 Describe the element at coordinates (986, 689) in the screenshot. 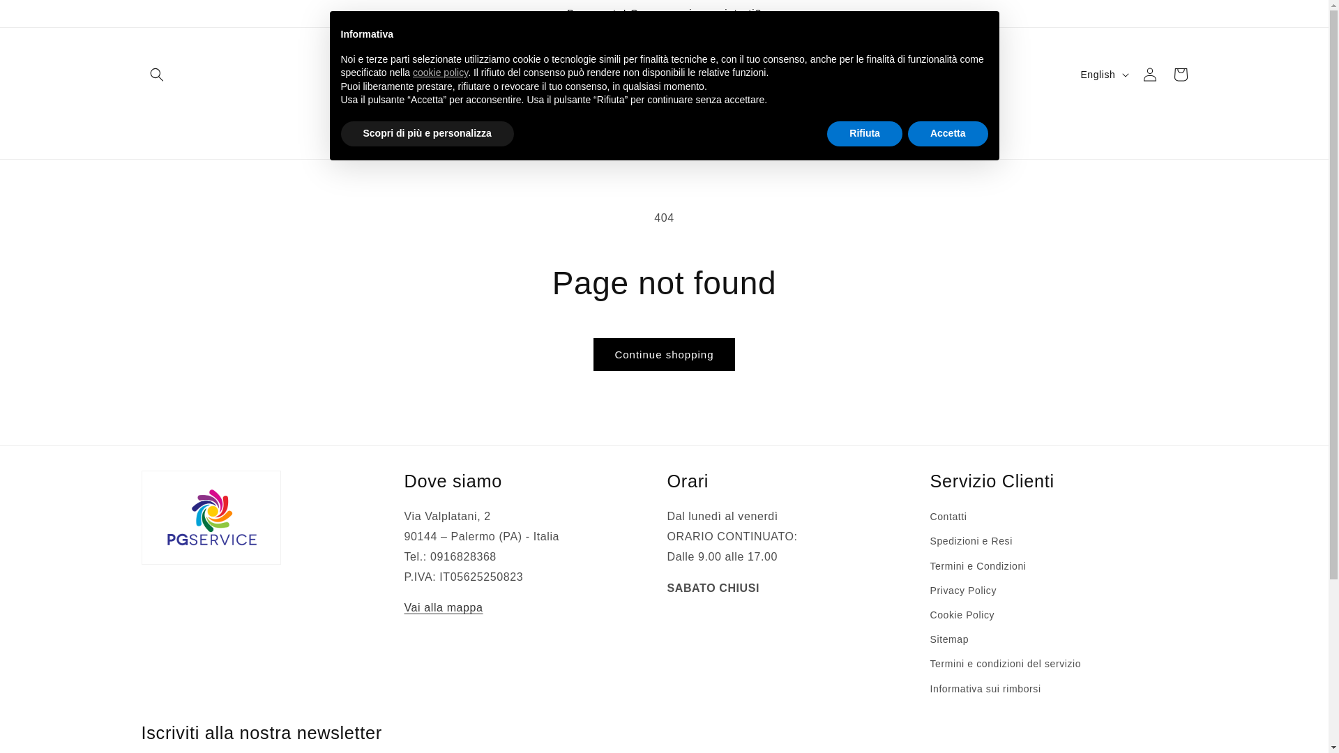

I see `Informativa sui rimborsi` at that location.